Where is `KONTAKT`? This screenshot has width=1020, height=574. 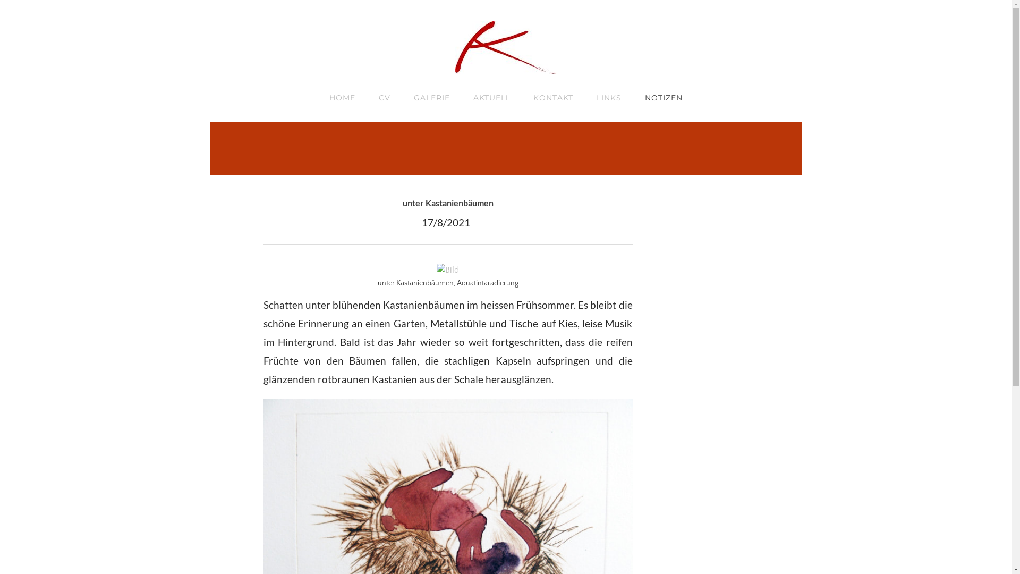 KONTAKT is located at coordinates (554, 98).